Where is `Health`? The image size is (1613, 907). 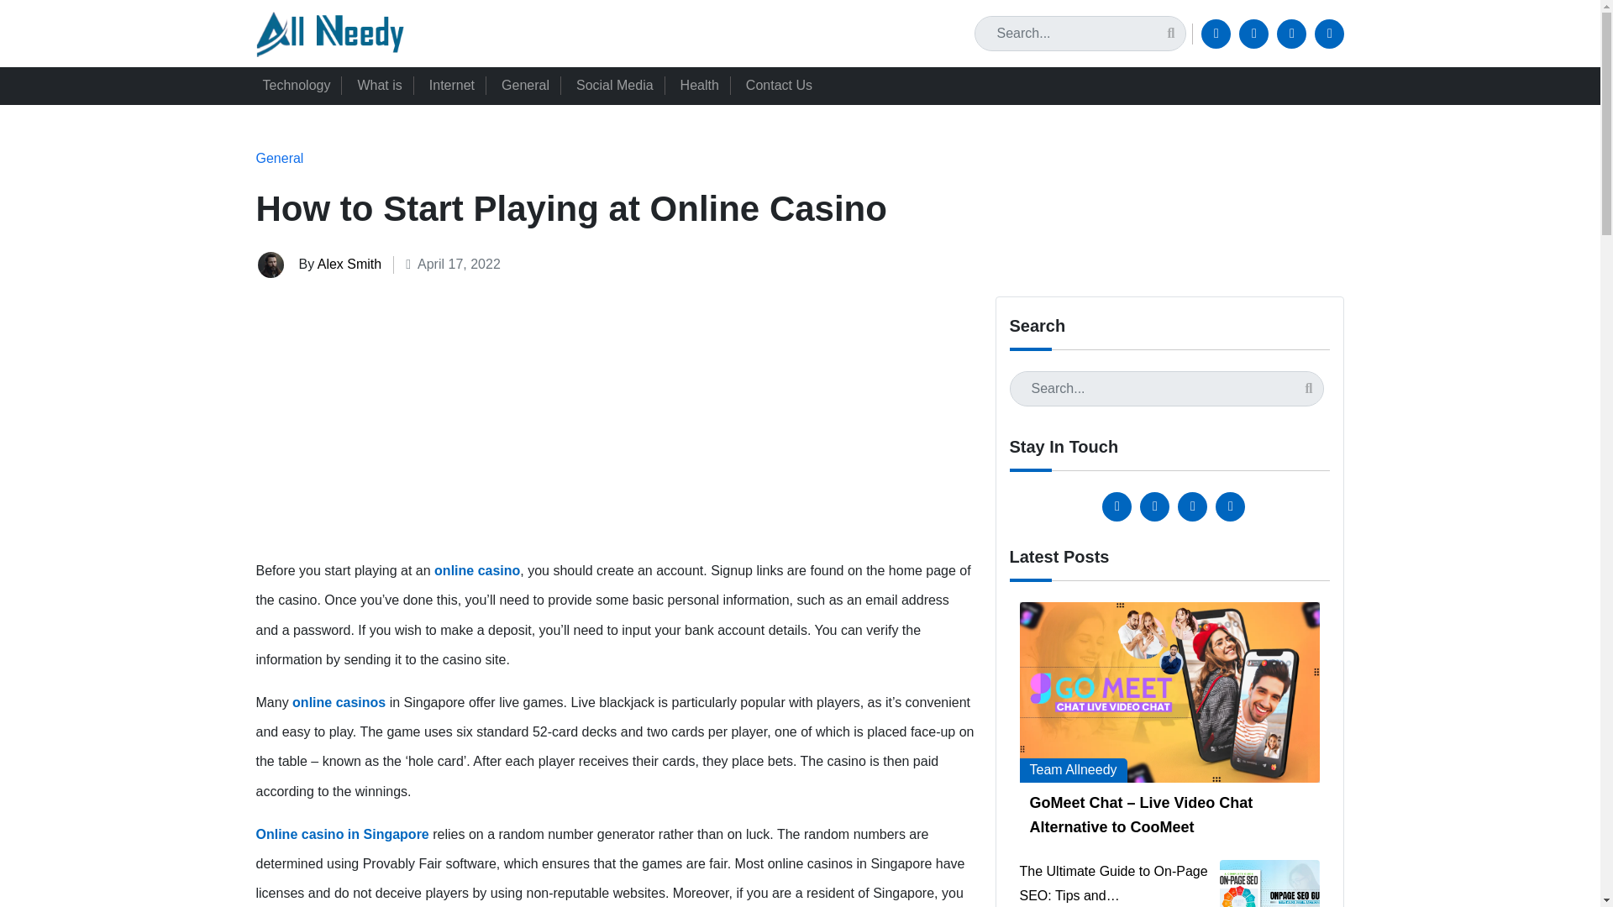
Health is located at coordinates (706, 86).